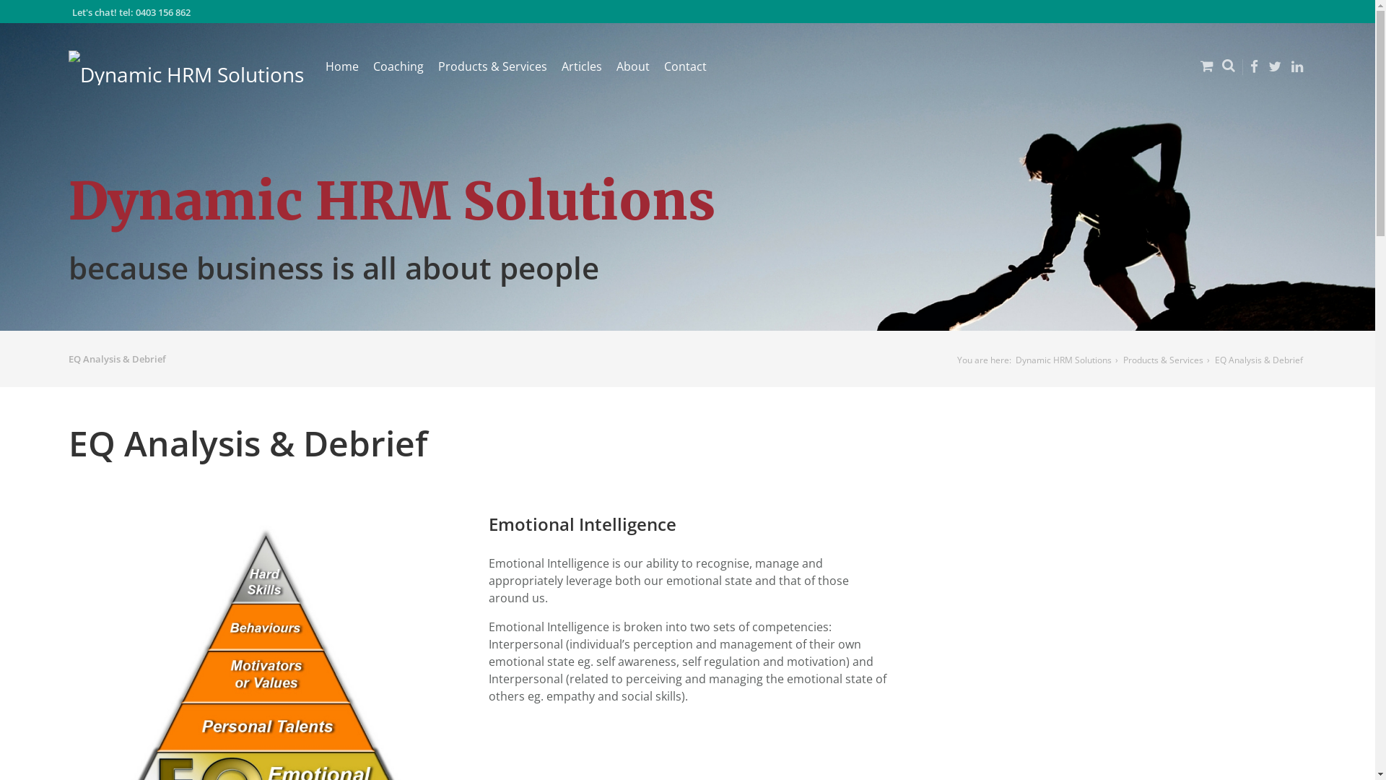 The width and height of the screenshot is (1386, 780). I want to click on About, so click(633, 66).